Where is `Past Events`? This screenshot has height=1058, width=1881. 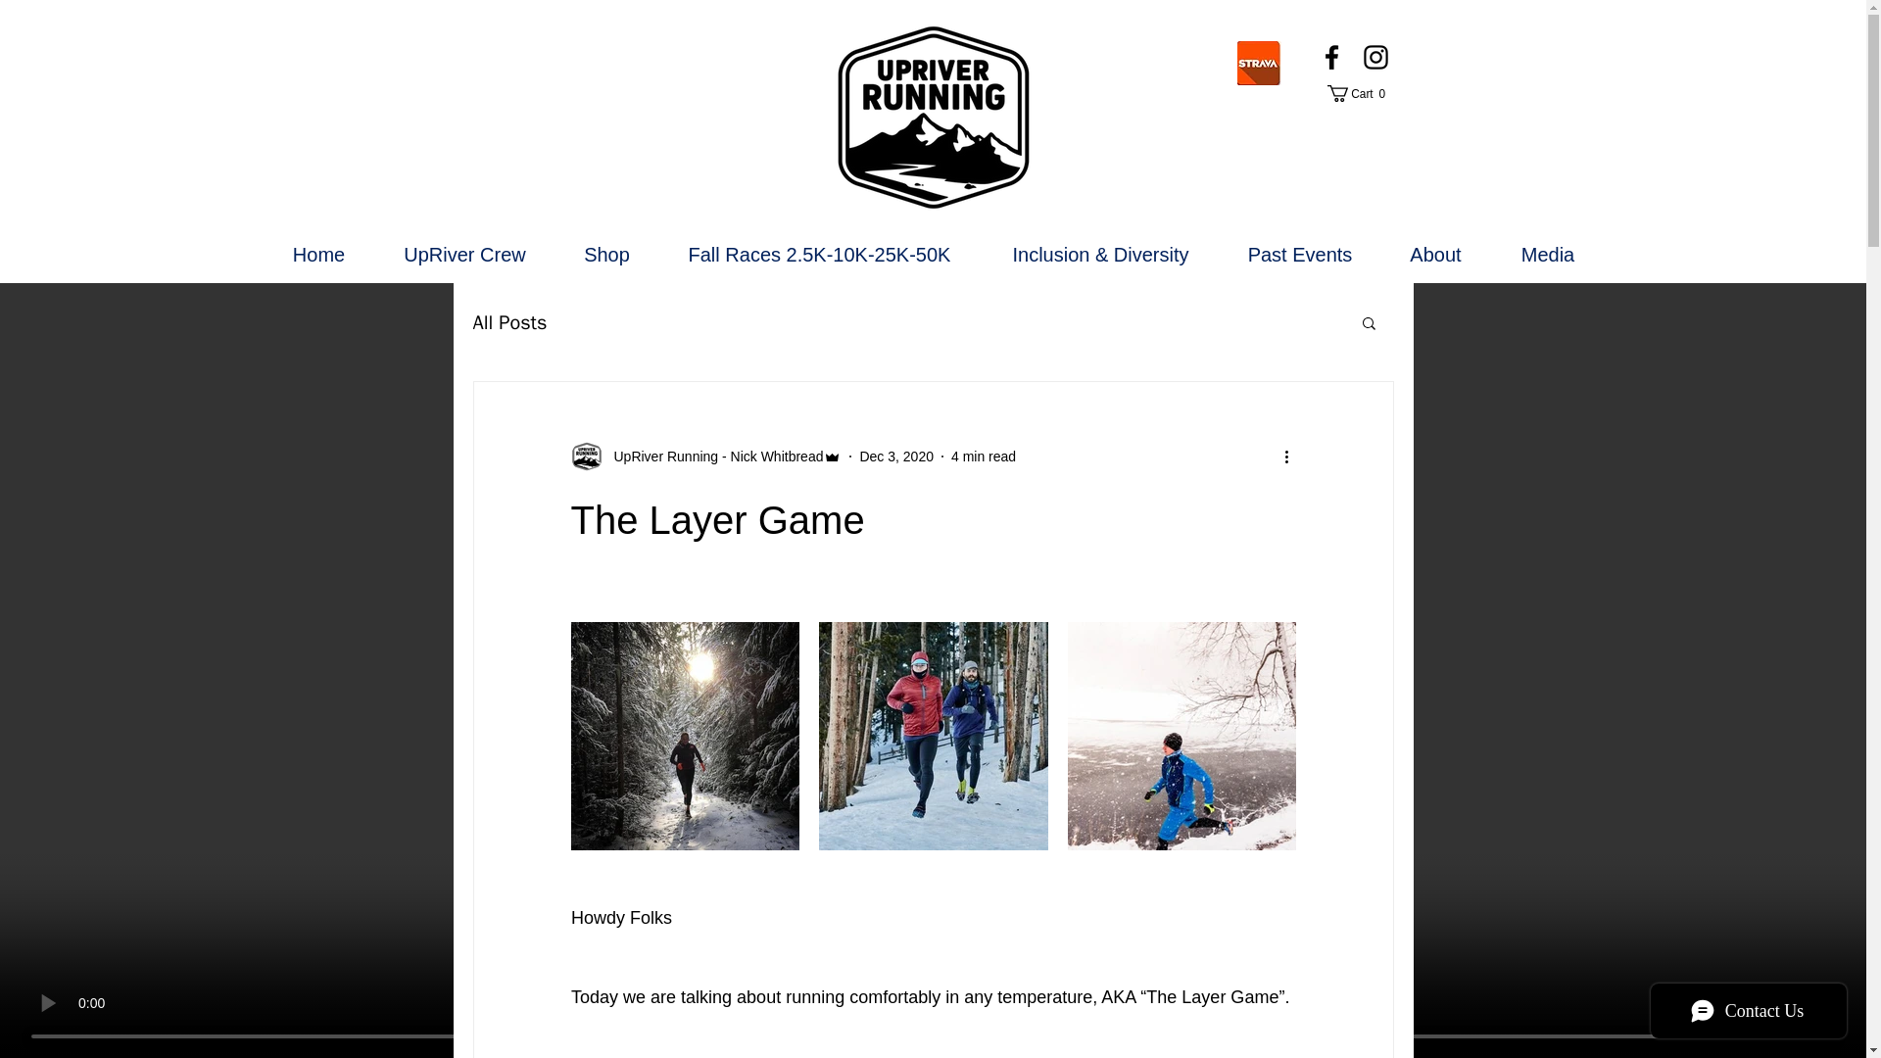
Past Events is located at coordinates (509, 323).